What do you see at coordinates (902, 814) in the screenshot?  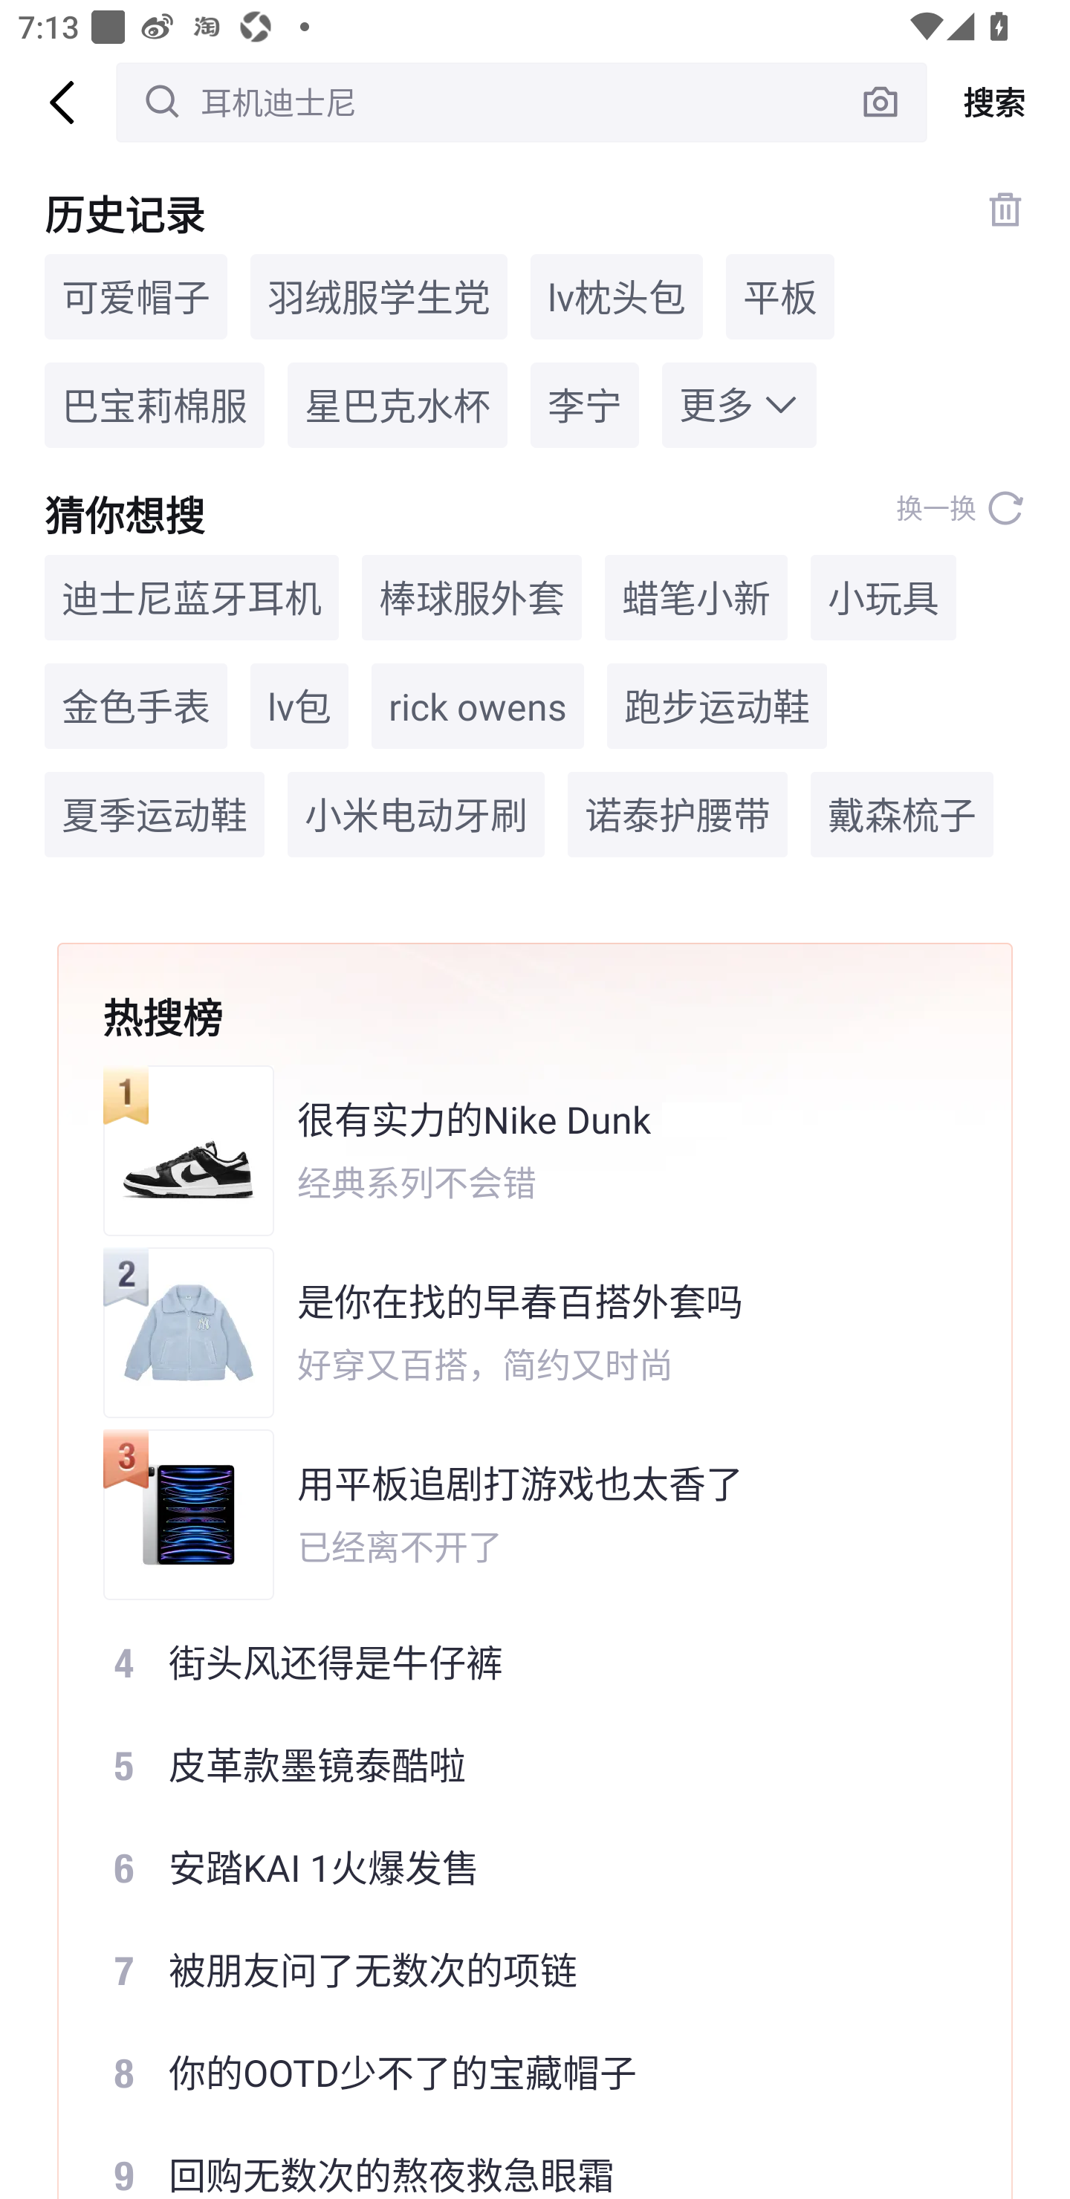 I see `戴森梳子` at bounding box center [902, 814].